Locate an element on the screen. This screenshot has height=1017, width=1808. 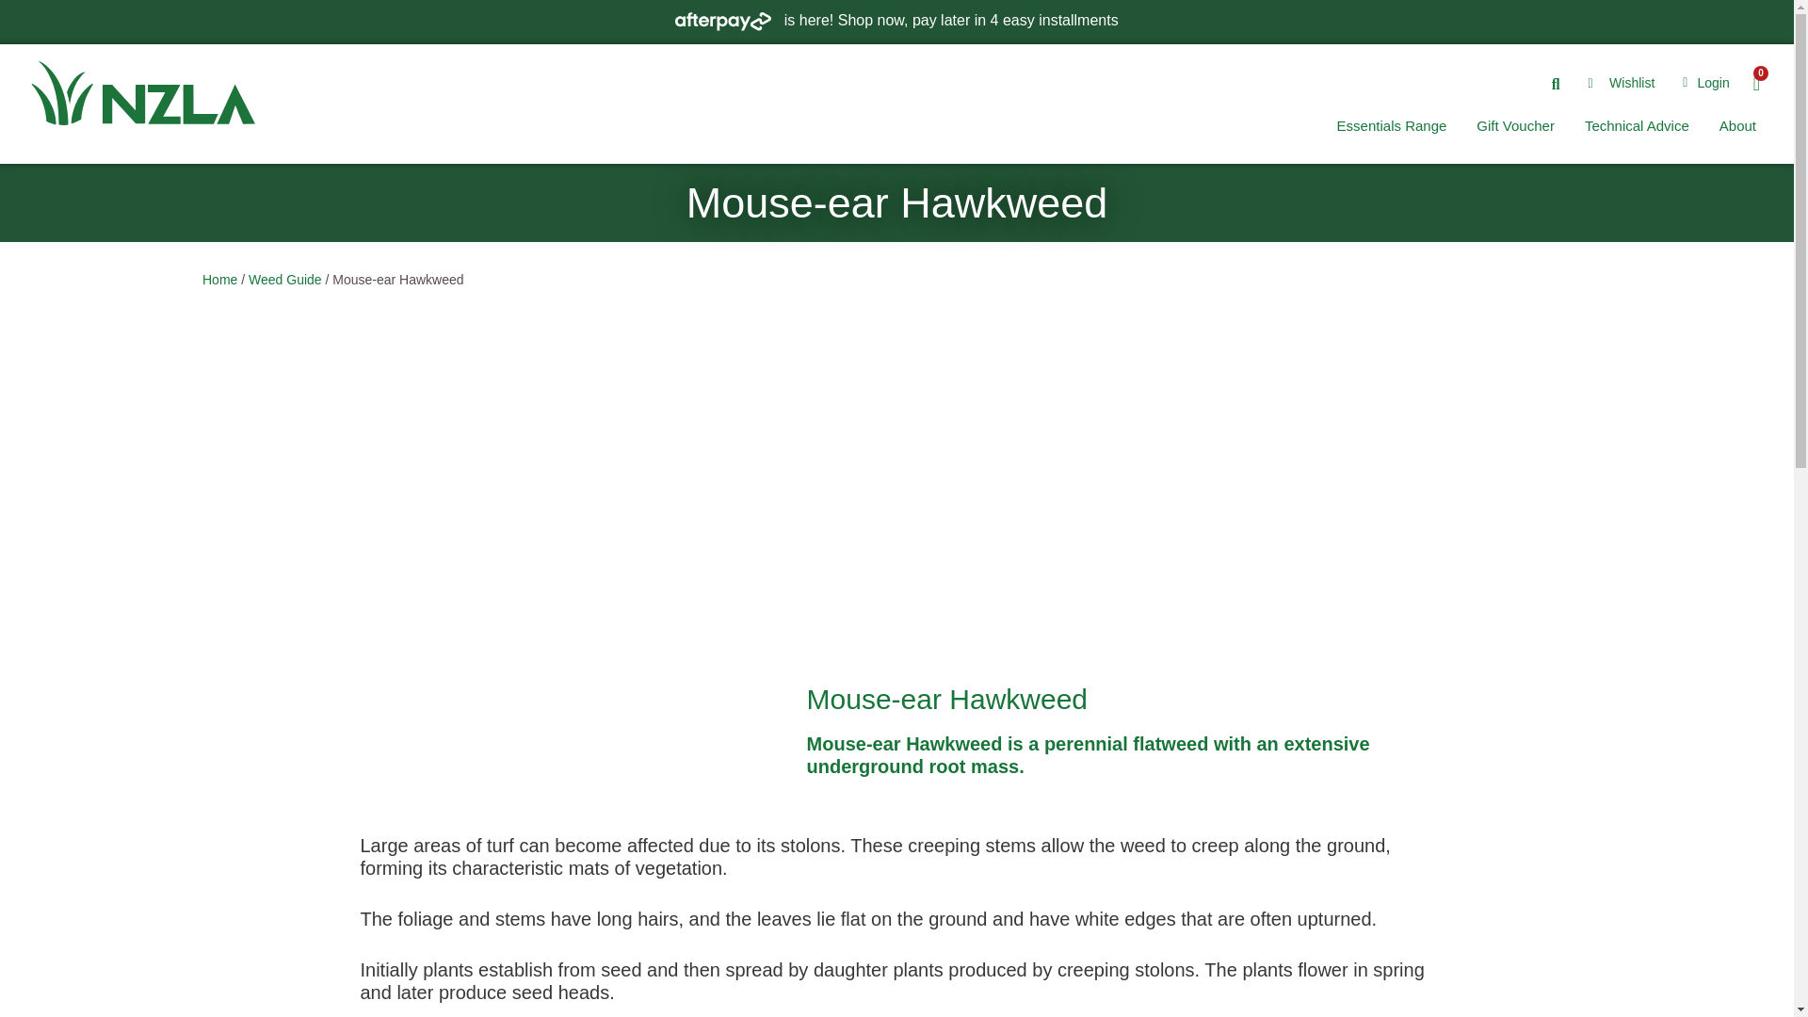
Wishlist is located at coordinates (1622, 83).